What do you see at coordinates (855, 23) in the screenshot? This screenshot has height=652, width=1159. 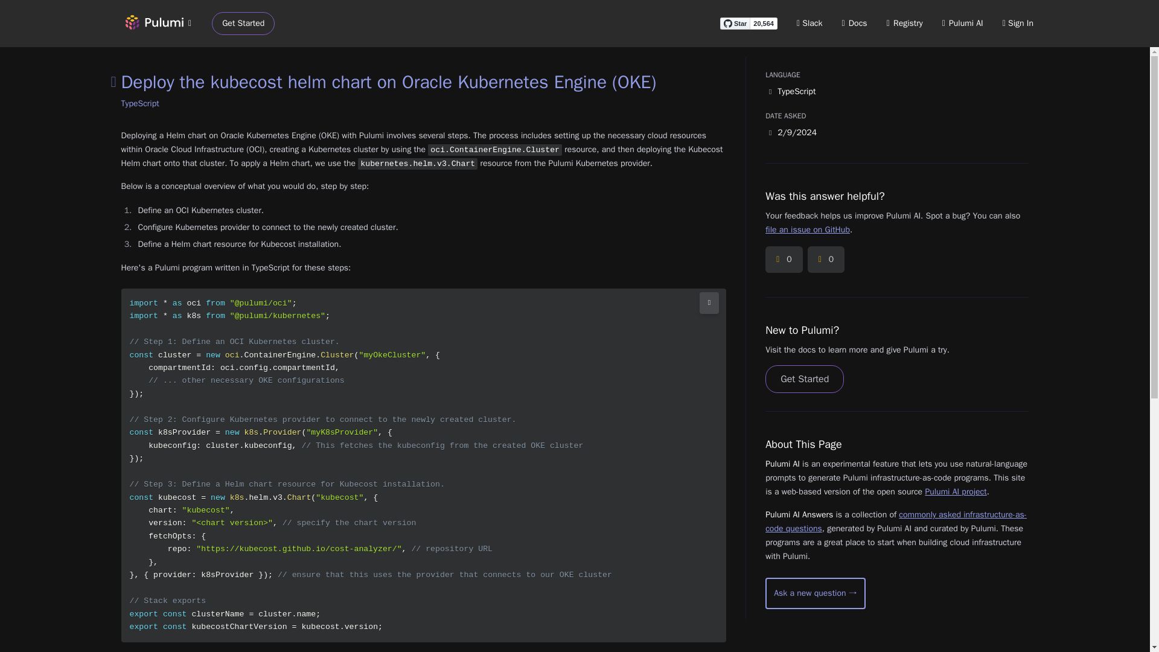 I see `Docs` at bounding box center [855, 23].